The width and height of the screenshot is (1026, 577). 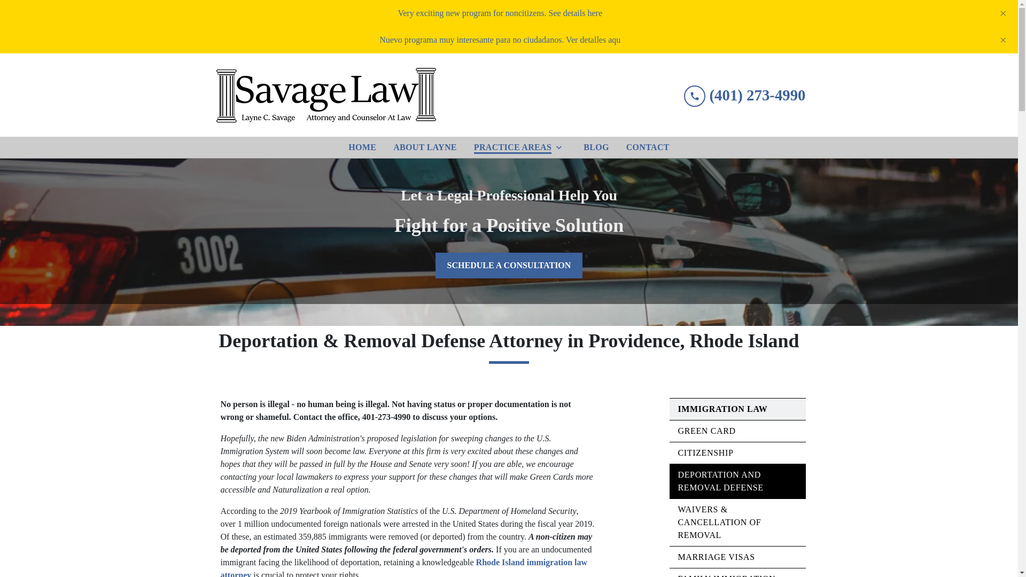 I want to click on IMMIGRATION LAW, so click(x=722, y=409).